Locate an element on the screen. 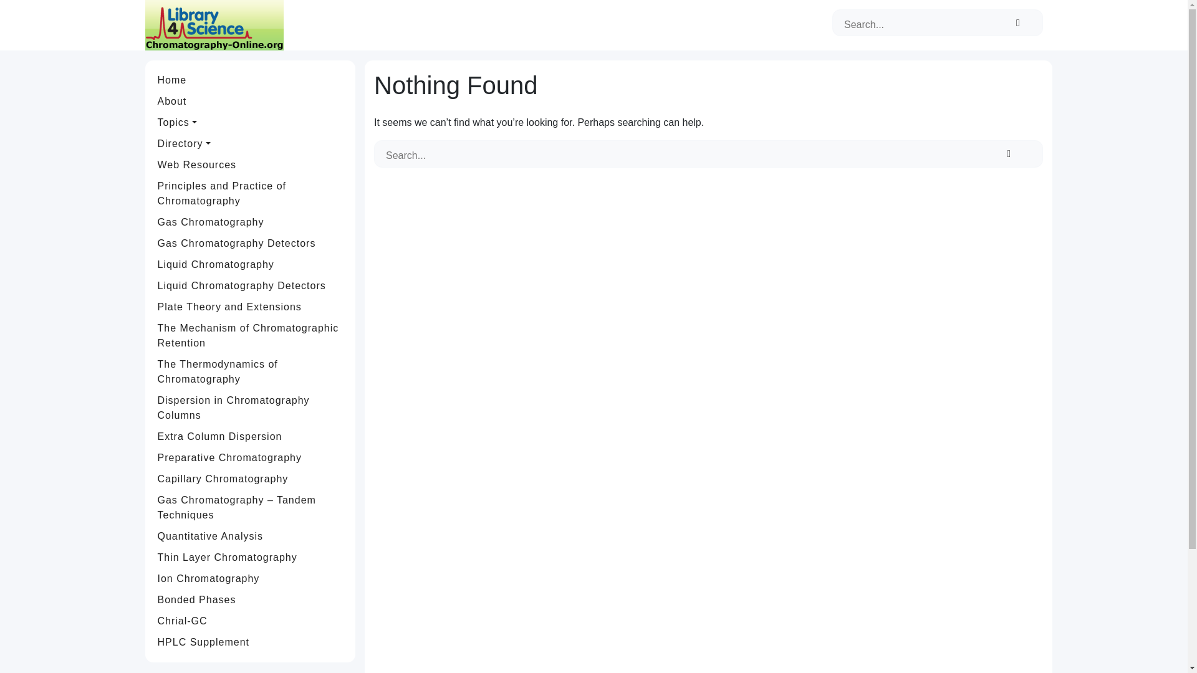 The height and width of the screenshot is (673, 1197). Topics is located at coordinates (251, 122).